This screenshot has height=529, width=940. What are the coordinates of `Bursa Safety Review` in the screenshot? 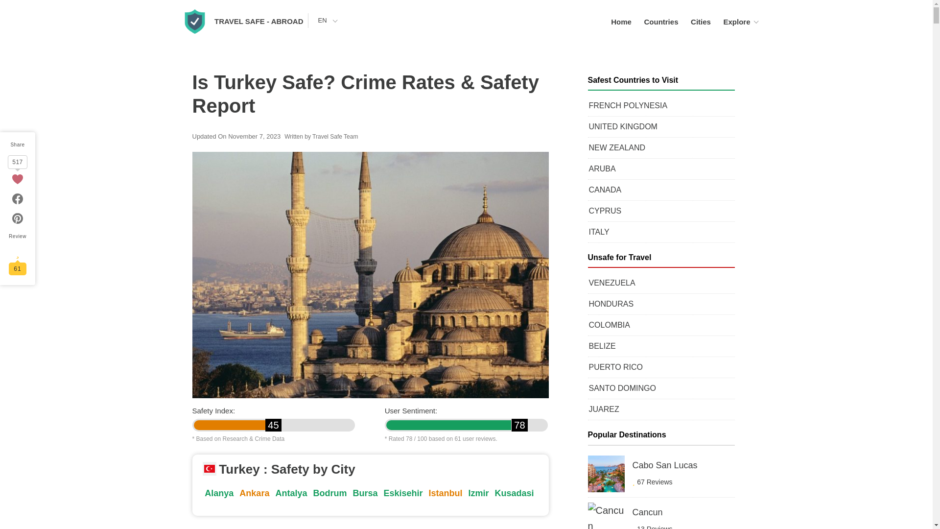 It's located at (365, 493).